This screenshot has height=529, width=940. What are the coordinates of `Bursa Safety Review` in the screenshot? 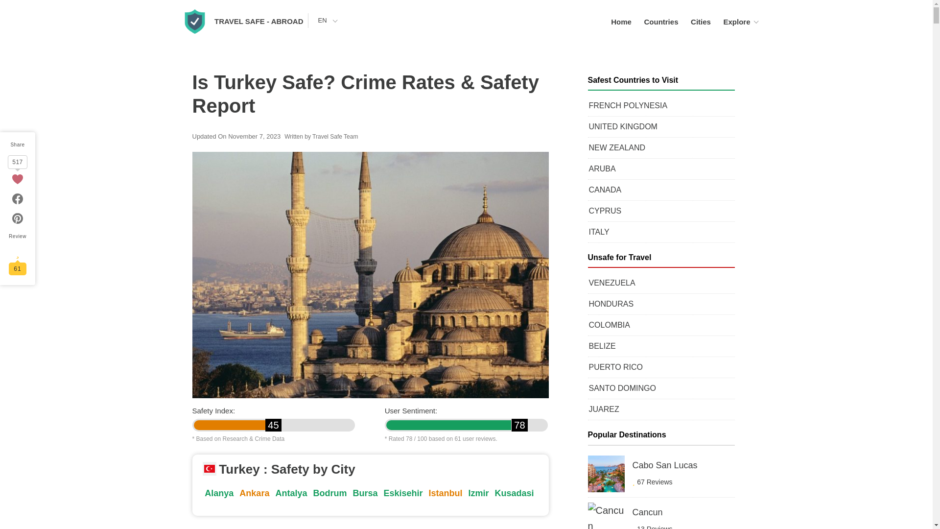 It's located at (365, 493).